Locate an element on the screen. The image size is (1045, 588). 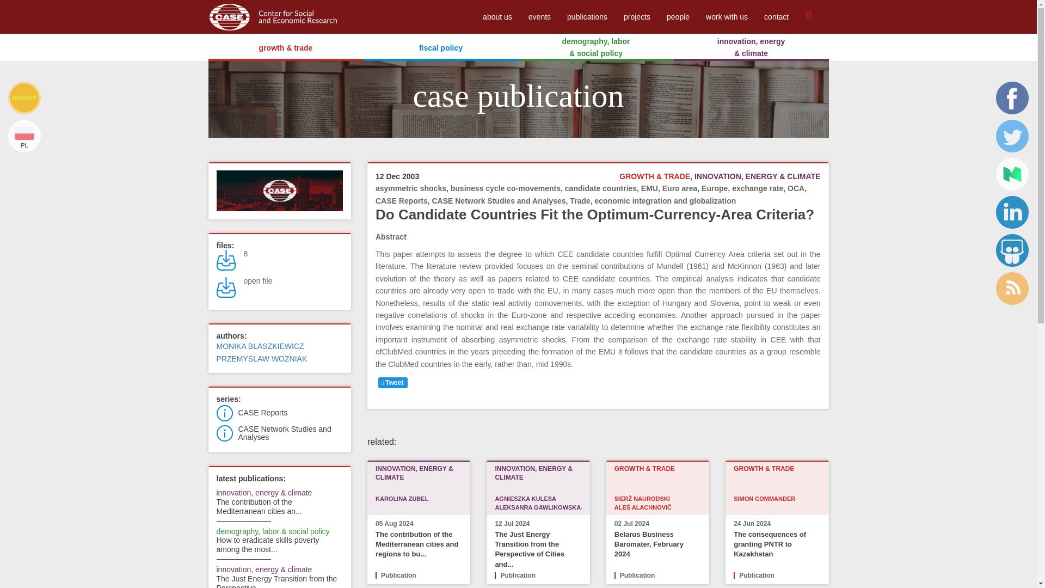
open file is located at coordinates (258, 280).